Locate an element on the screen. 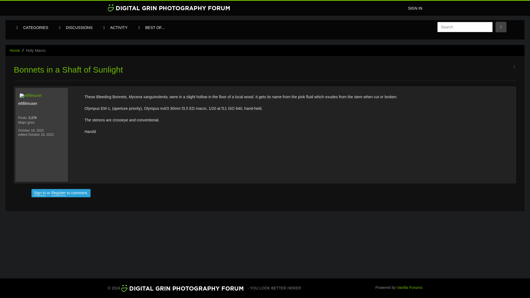  Edited October 18, 2022 7:26AM by e6filmuser. is located at coordinates (36, 134).